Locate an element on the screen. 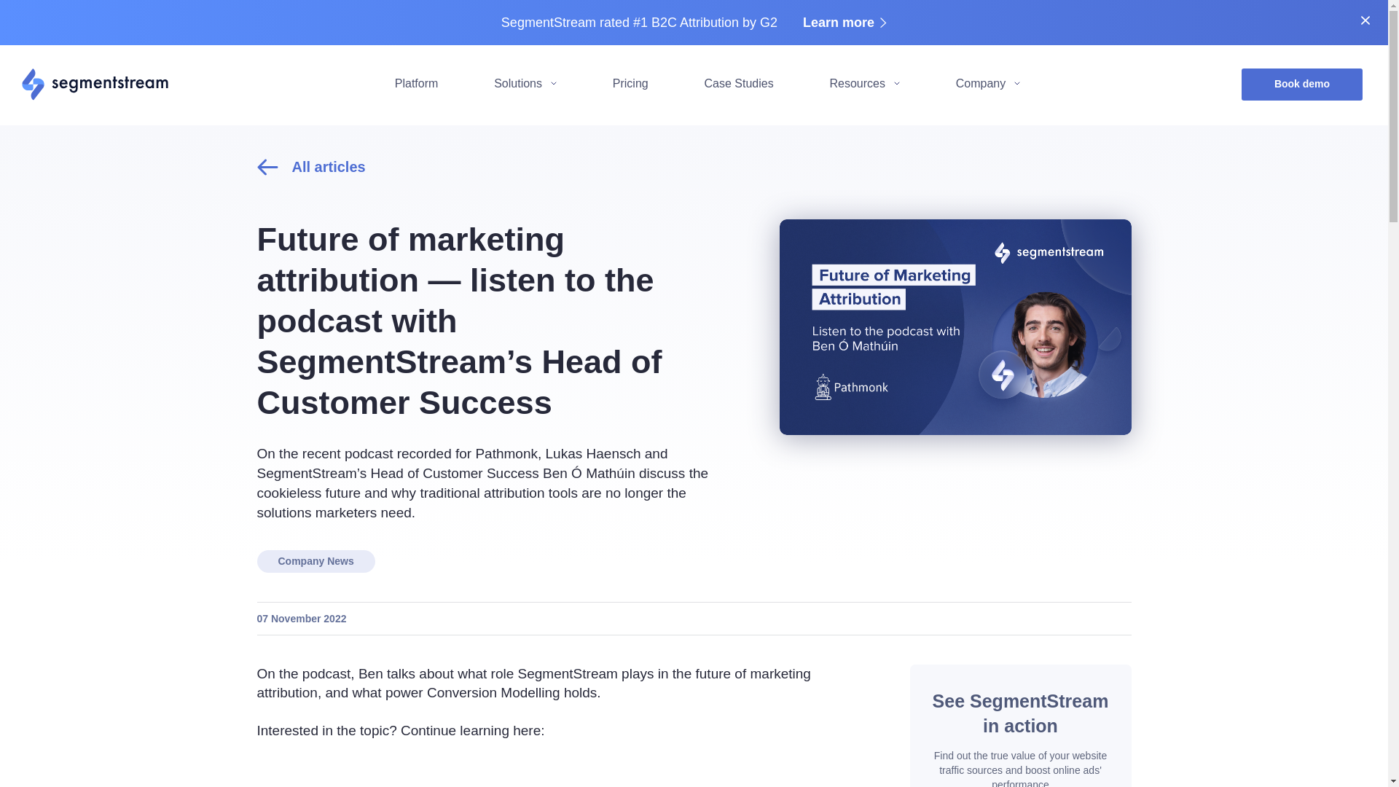  Solutions is located at coordinates (525, 82).